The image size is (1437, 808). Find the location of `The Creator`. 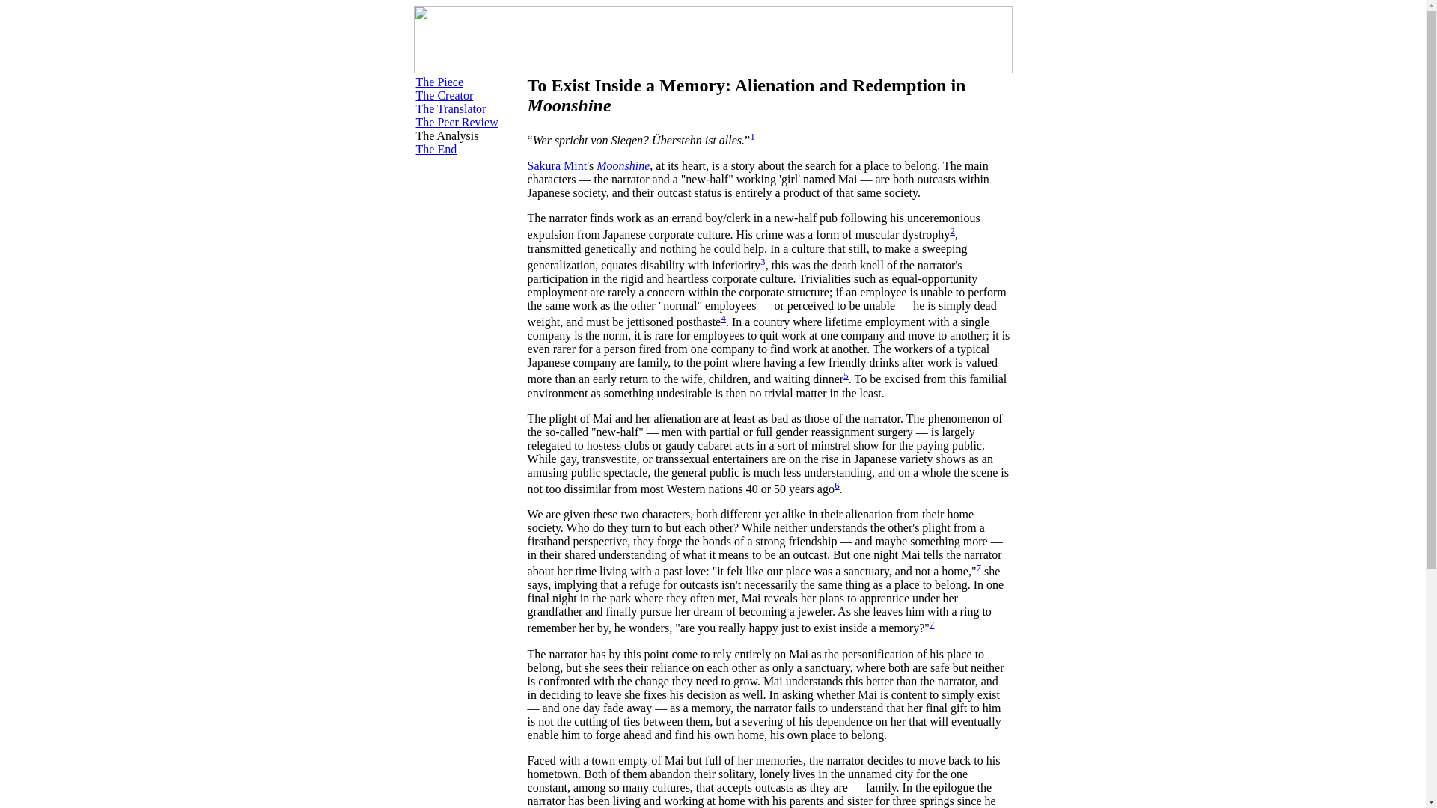

The Creator is located at coordinates (445, 95).